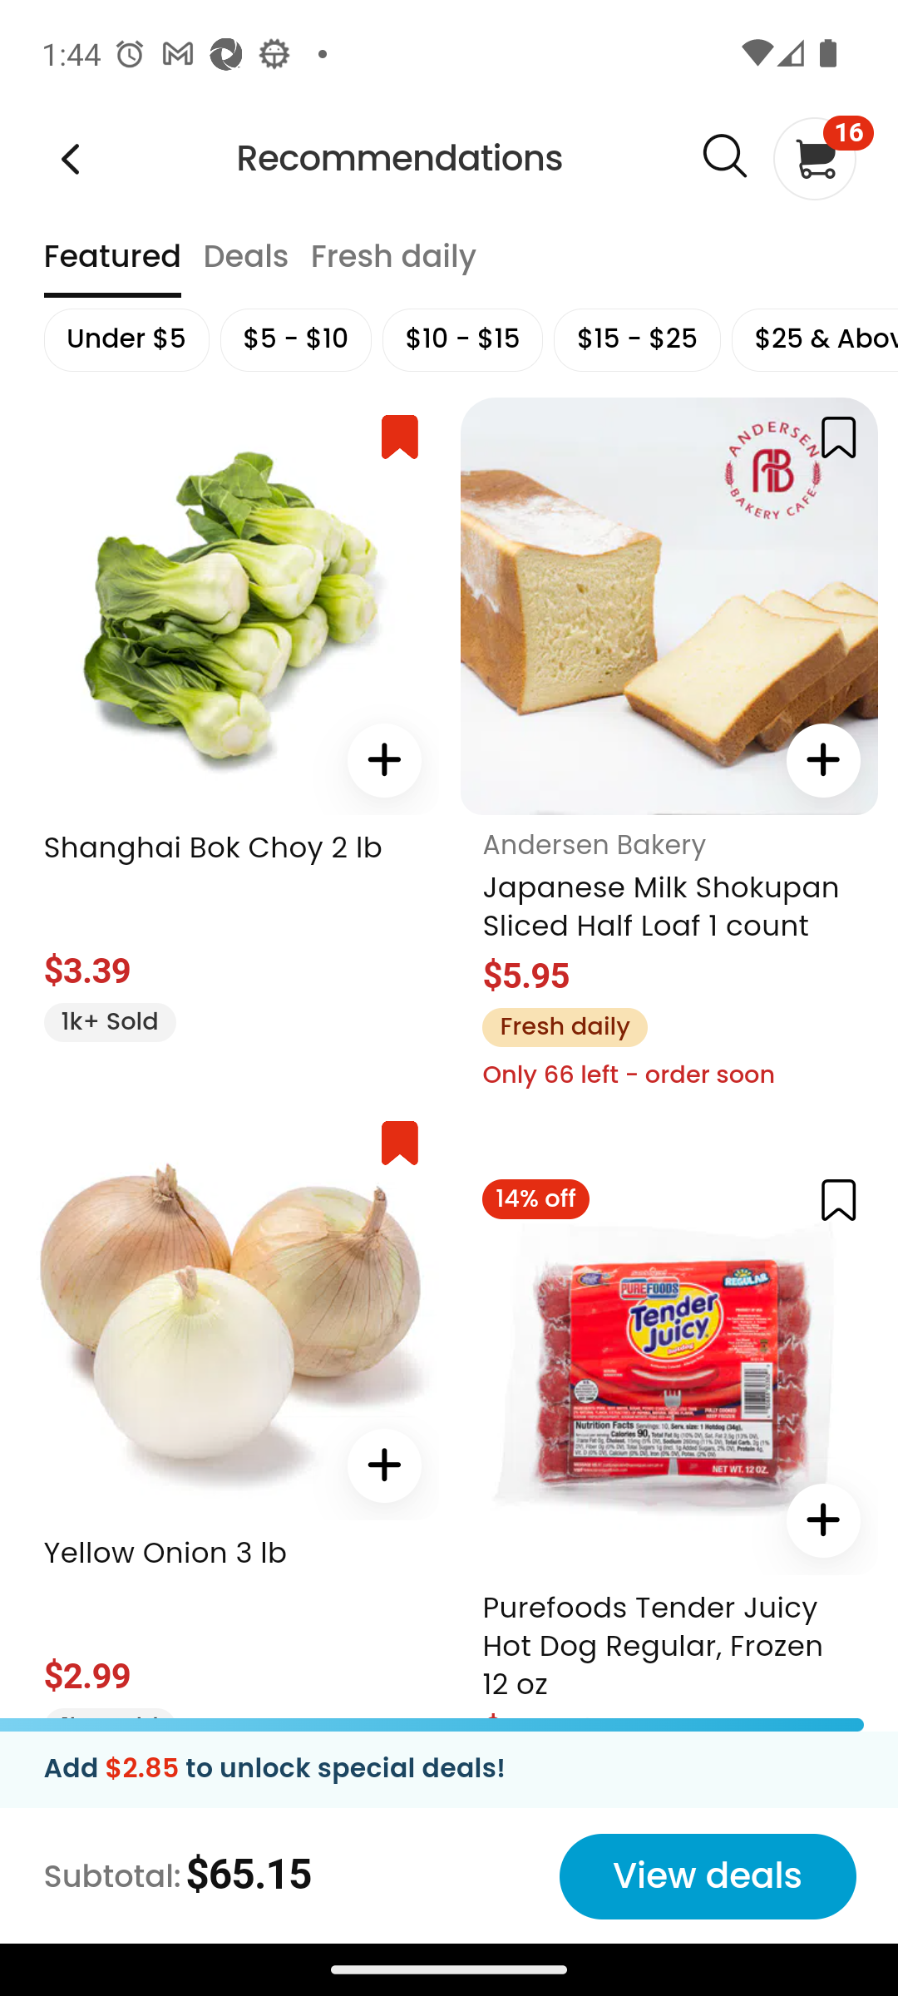 The image size is (898, 1996). Describe the element at coordinates (382, 1465) in the screenshot. I see `` at that location.